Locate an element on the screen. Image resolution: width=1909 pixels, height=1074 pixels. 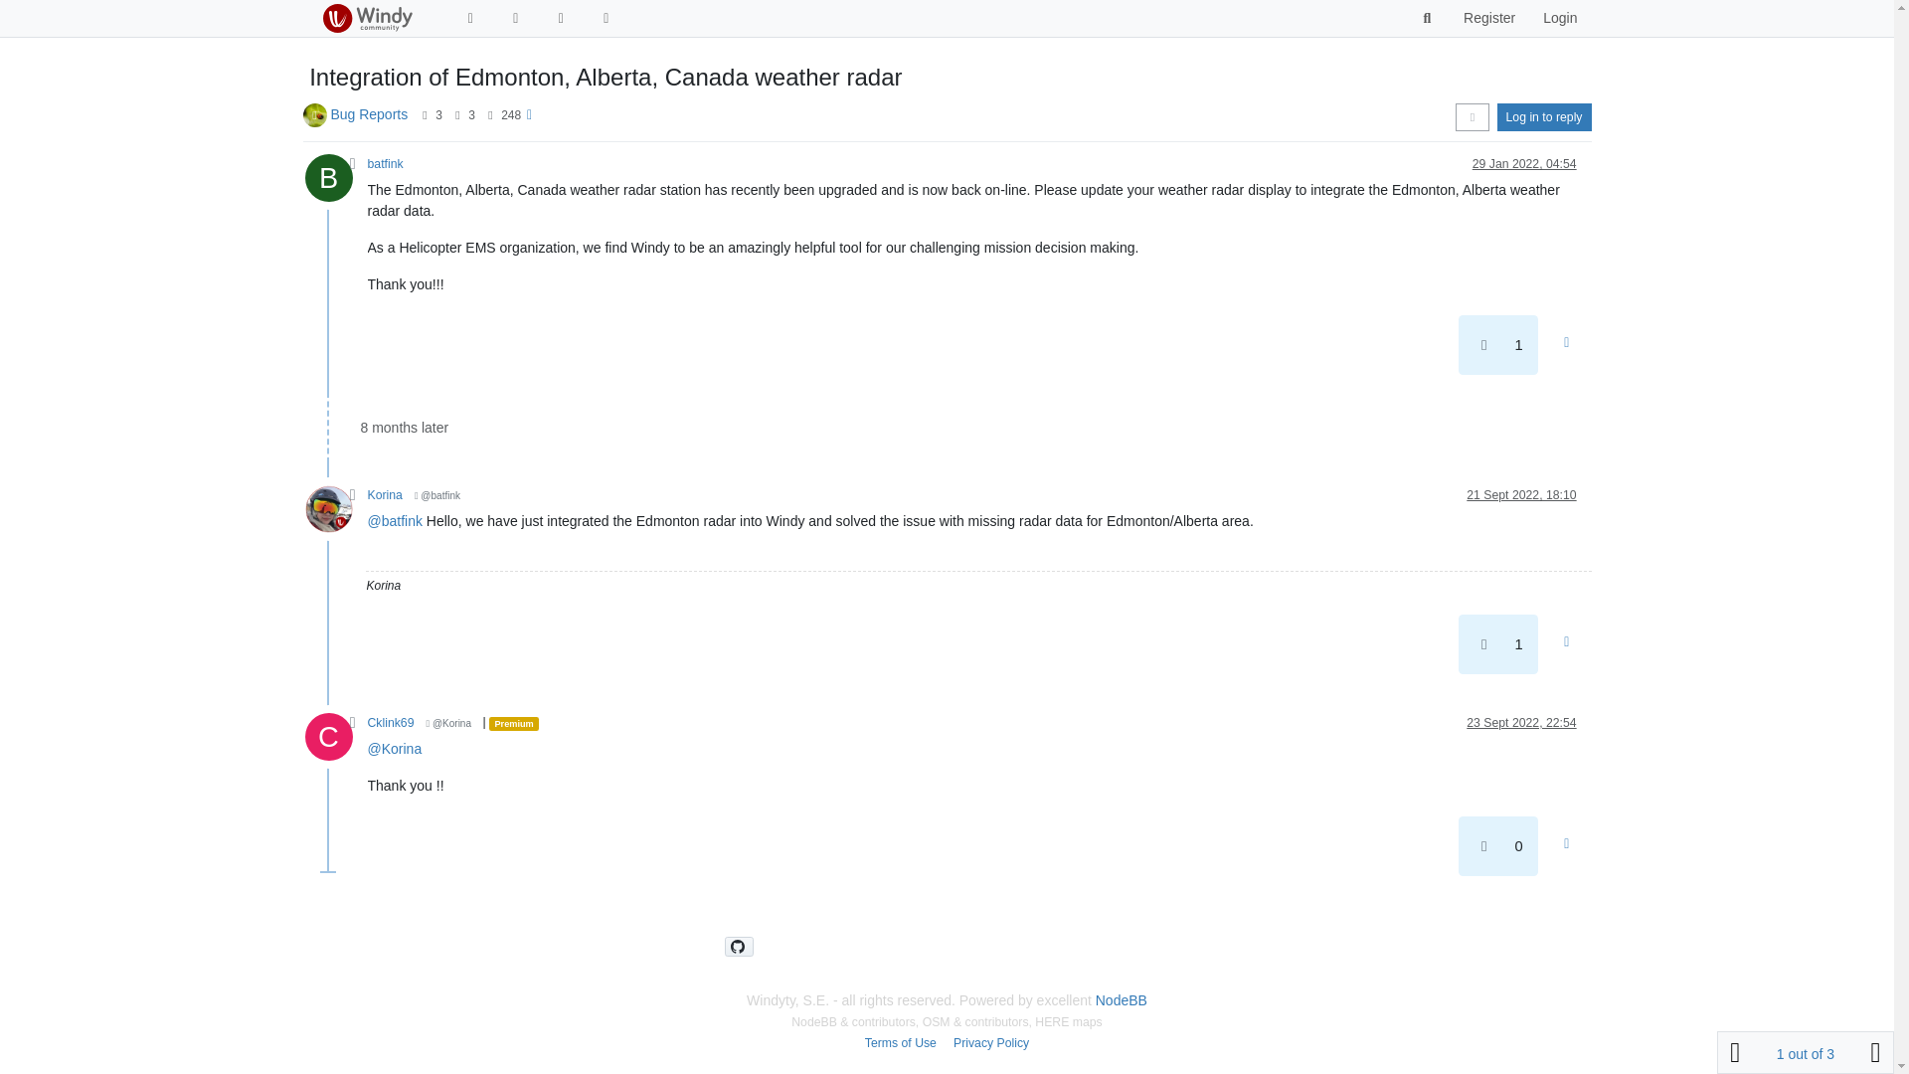
Register is located at coordinates (1488, 18).